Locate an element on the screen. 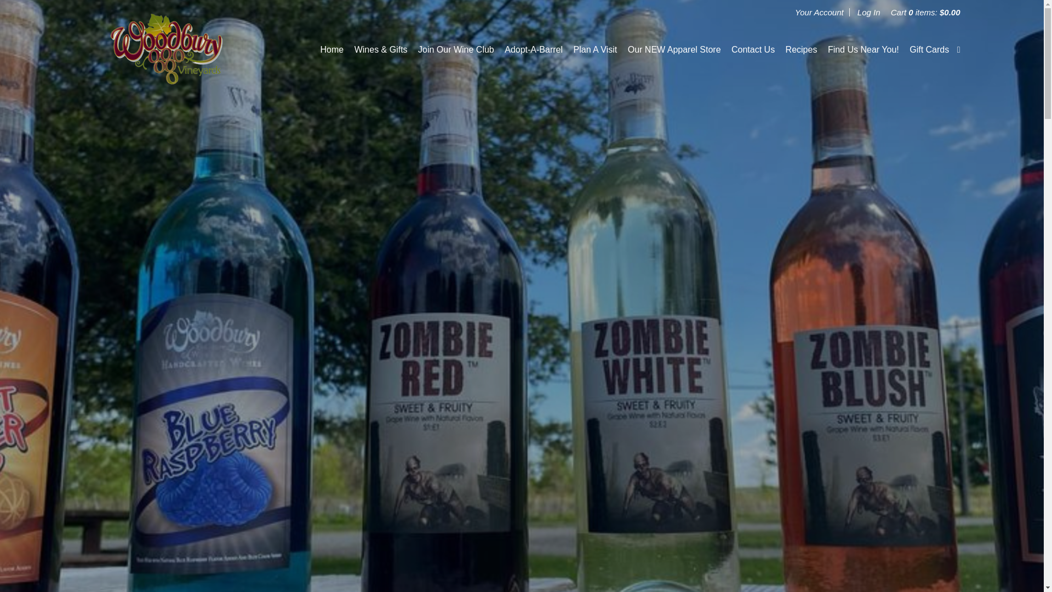 Image resolution: width=1052 pixels, height=592 pixels. Home is located at coordinates (332, 49).